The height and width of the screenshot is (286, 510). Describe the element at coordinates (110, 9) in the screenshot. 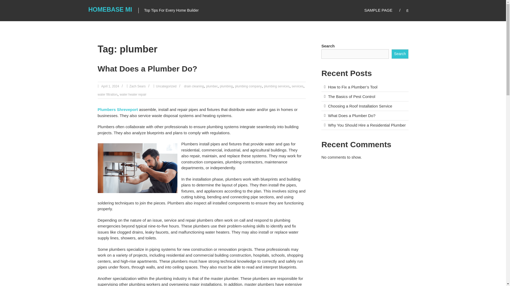

I see `Homebase MI` at that location.